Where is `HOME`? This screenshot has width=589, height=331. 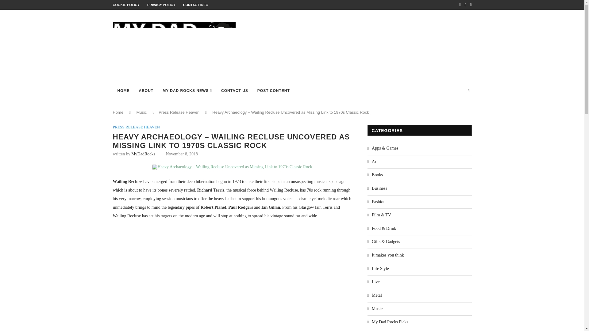 HOME is located at coordinates (123, 91).